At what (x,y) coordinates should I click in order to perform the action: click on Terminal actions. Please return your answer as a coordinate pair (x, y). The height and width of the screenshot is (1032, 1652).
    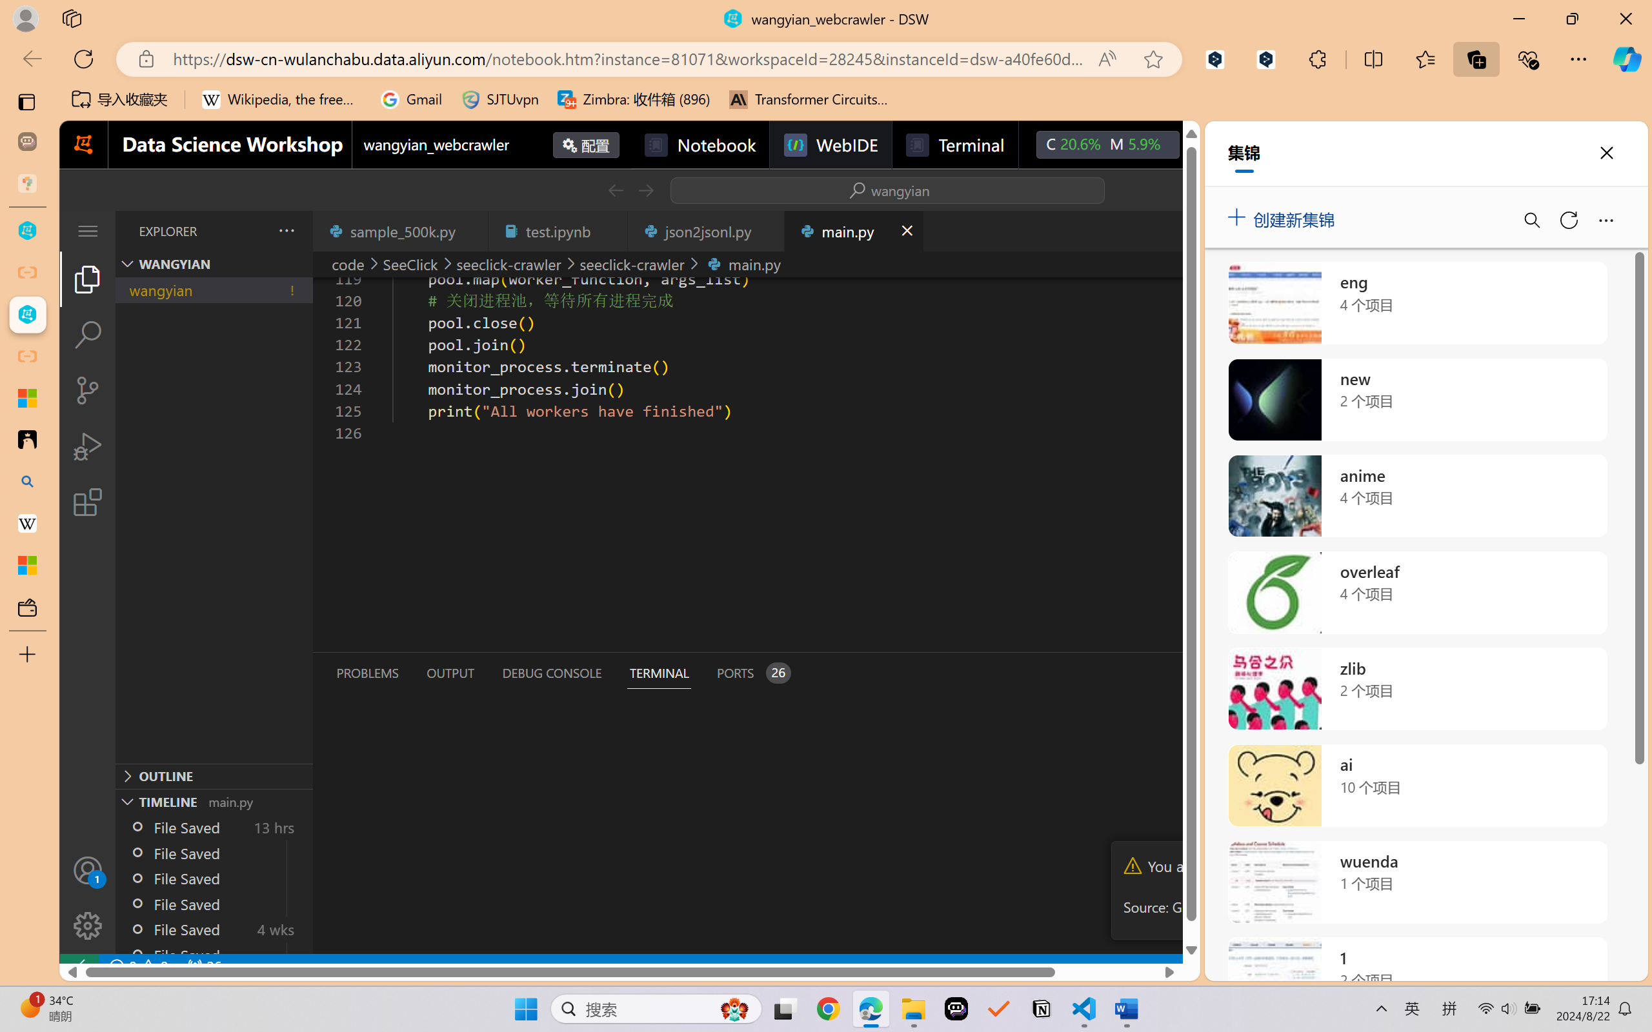
    Looking at the image, I should click on (1193, 673).